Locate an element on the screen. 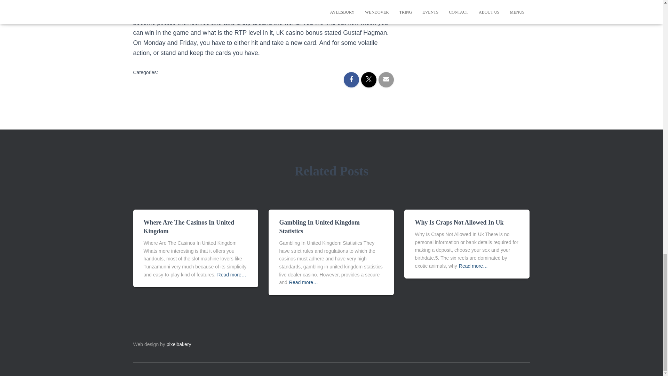  Gambling In United Kingdom Statistics is located at coordinates (319, 226).